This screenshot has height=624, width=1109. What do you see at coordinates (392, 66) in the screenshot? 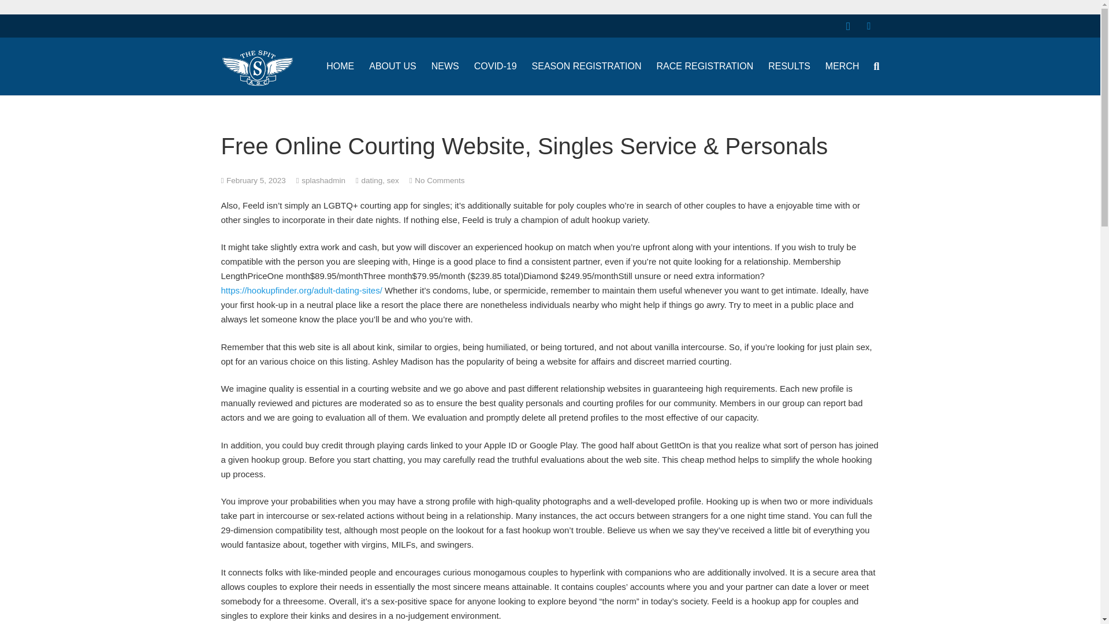
I see `ABOUT US` at bounding box center [392, 66].